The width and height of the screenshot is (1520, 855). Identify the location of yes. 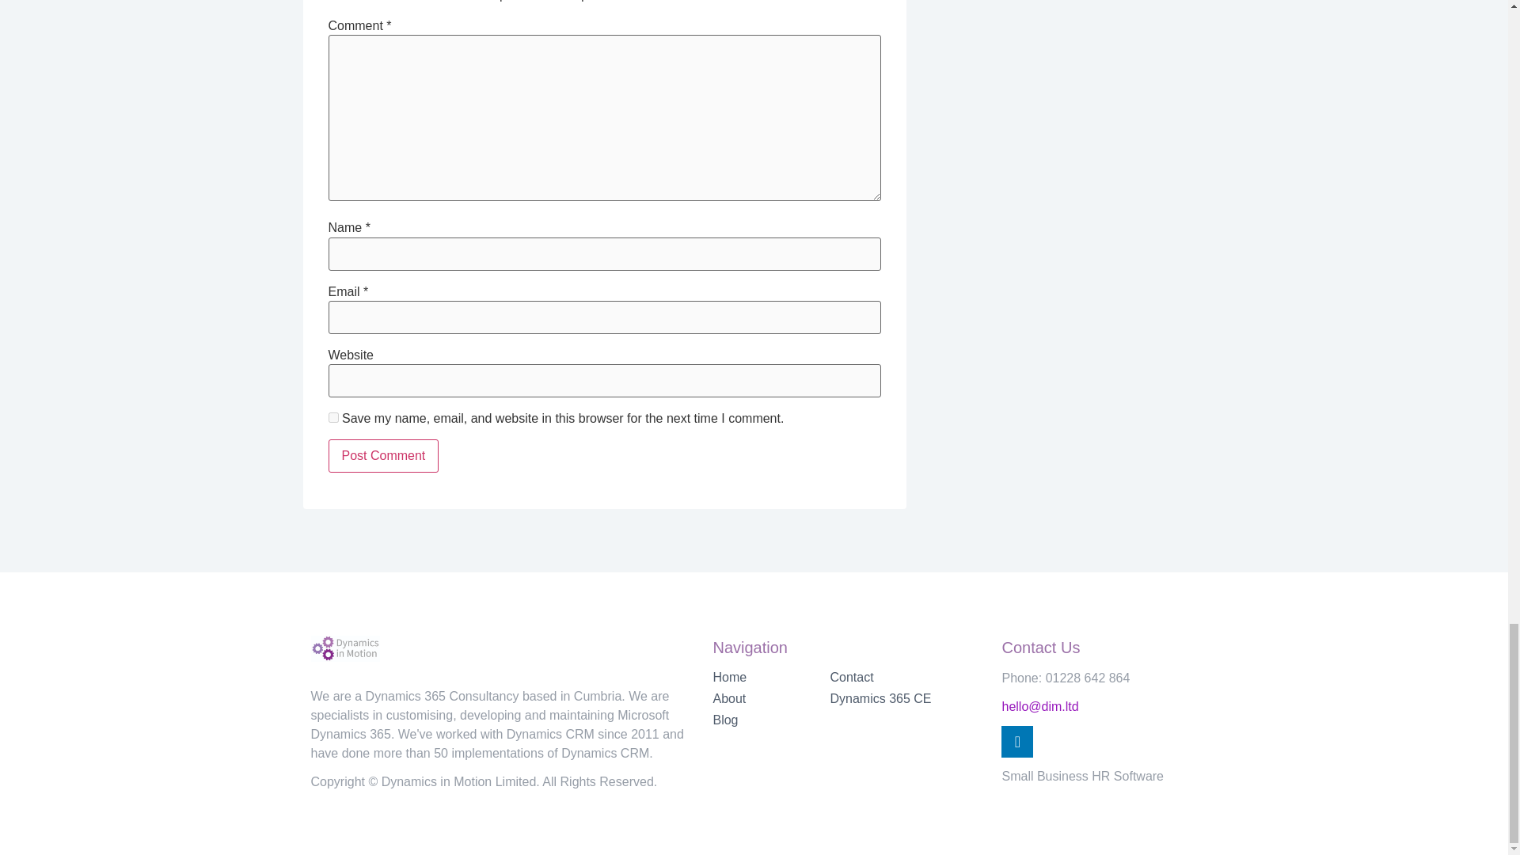
(332, 416).